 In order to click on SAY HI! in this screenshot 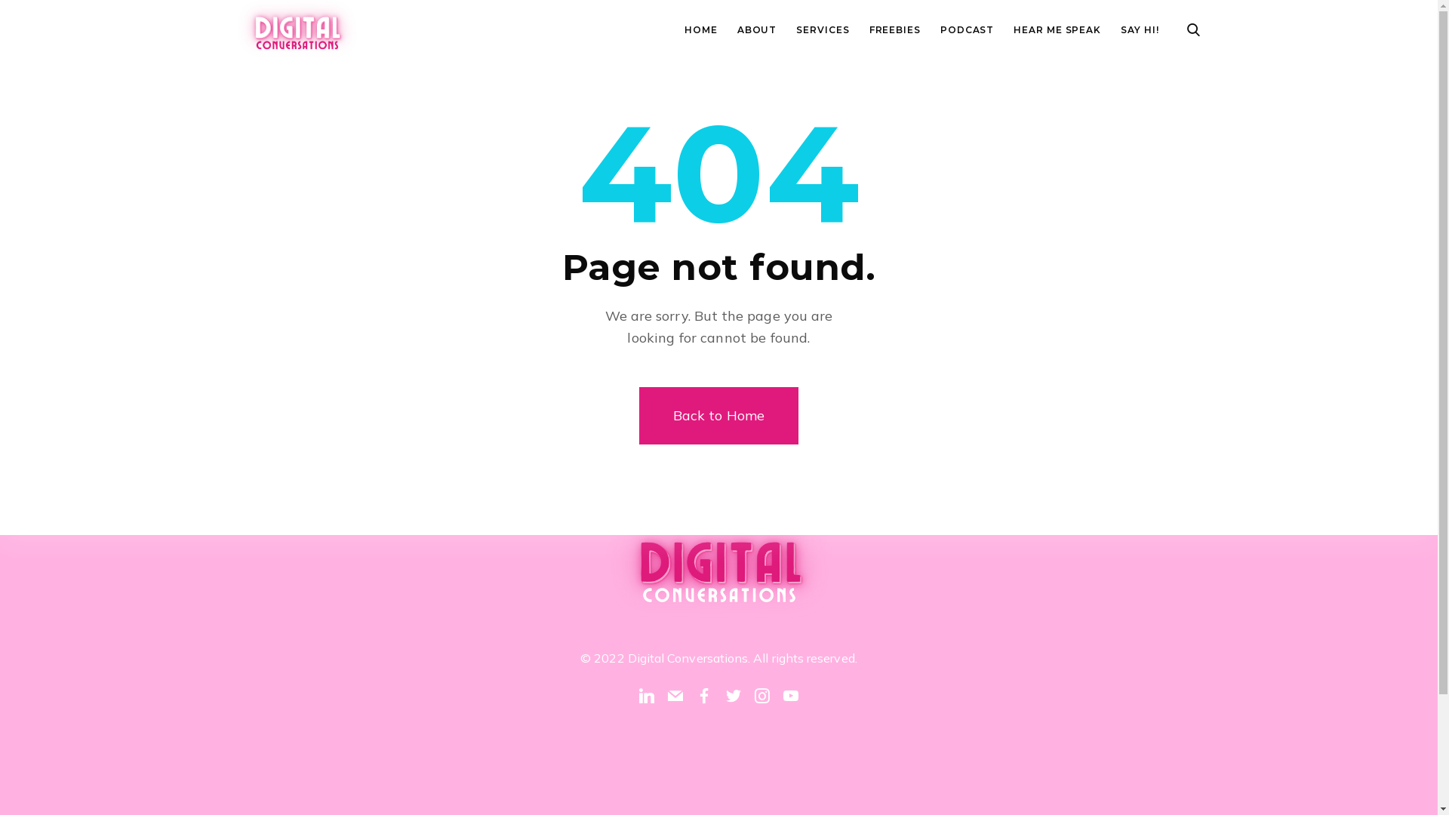, I will do `click(1140, 30)`.